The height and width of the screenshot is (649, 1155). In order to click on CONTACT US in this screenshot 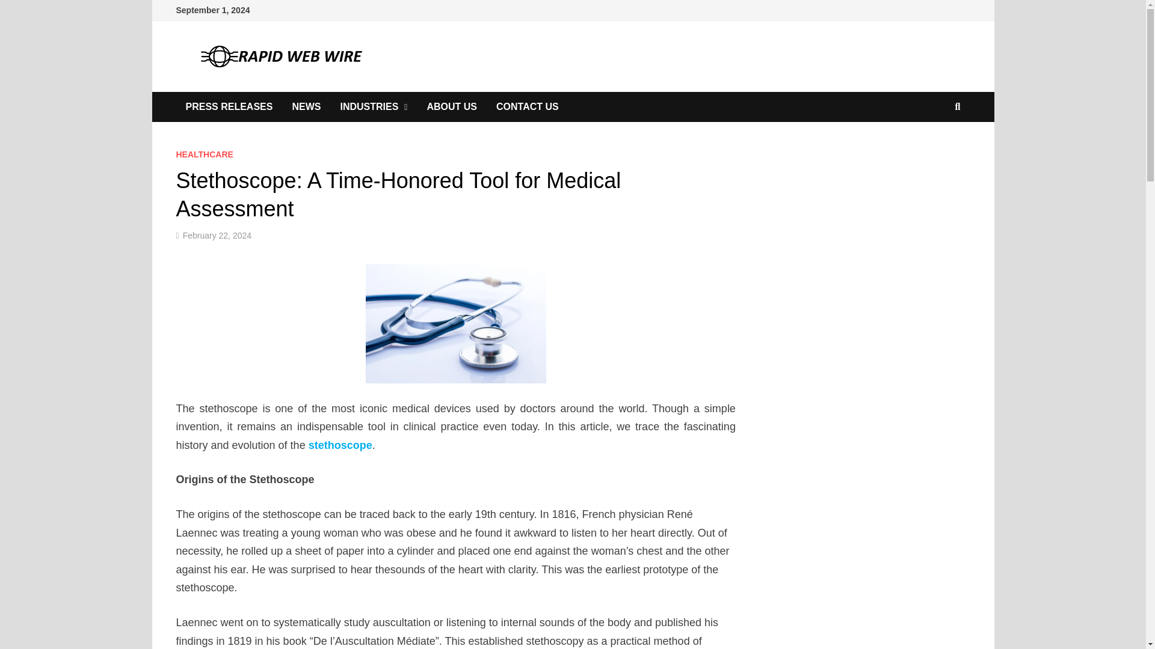, I will do `click(527, 107)`.